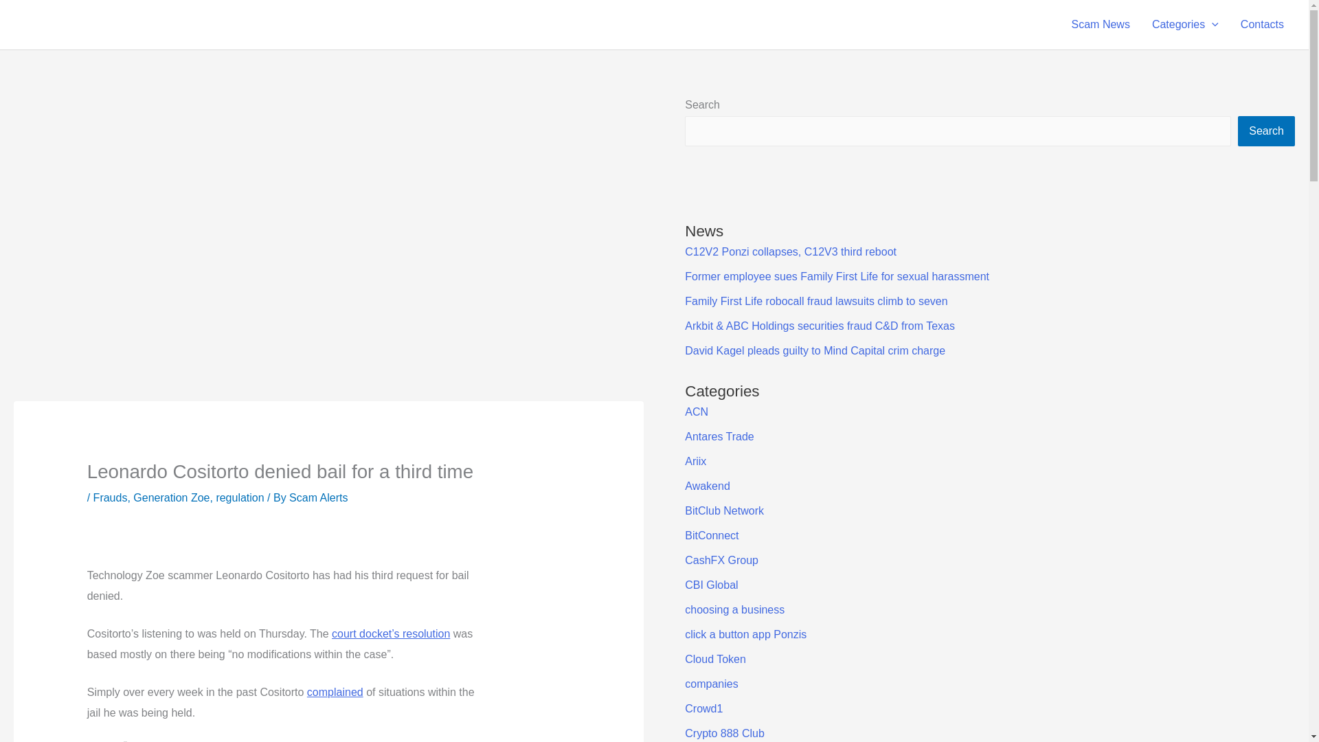  What do you see at coordinates (837, 276) in the screenshot?
I see `Former employee sues Family First Life for sexual harassment` at bounding box center [837, 276].